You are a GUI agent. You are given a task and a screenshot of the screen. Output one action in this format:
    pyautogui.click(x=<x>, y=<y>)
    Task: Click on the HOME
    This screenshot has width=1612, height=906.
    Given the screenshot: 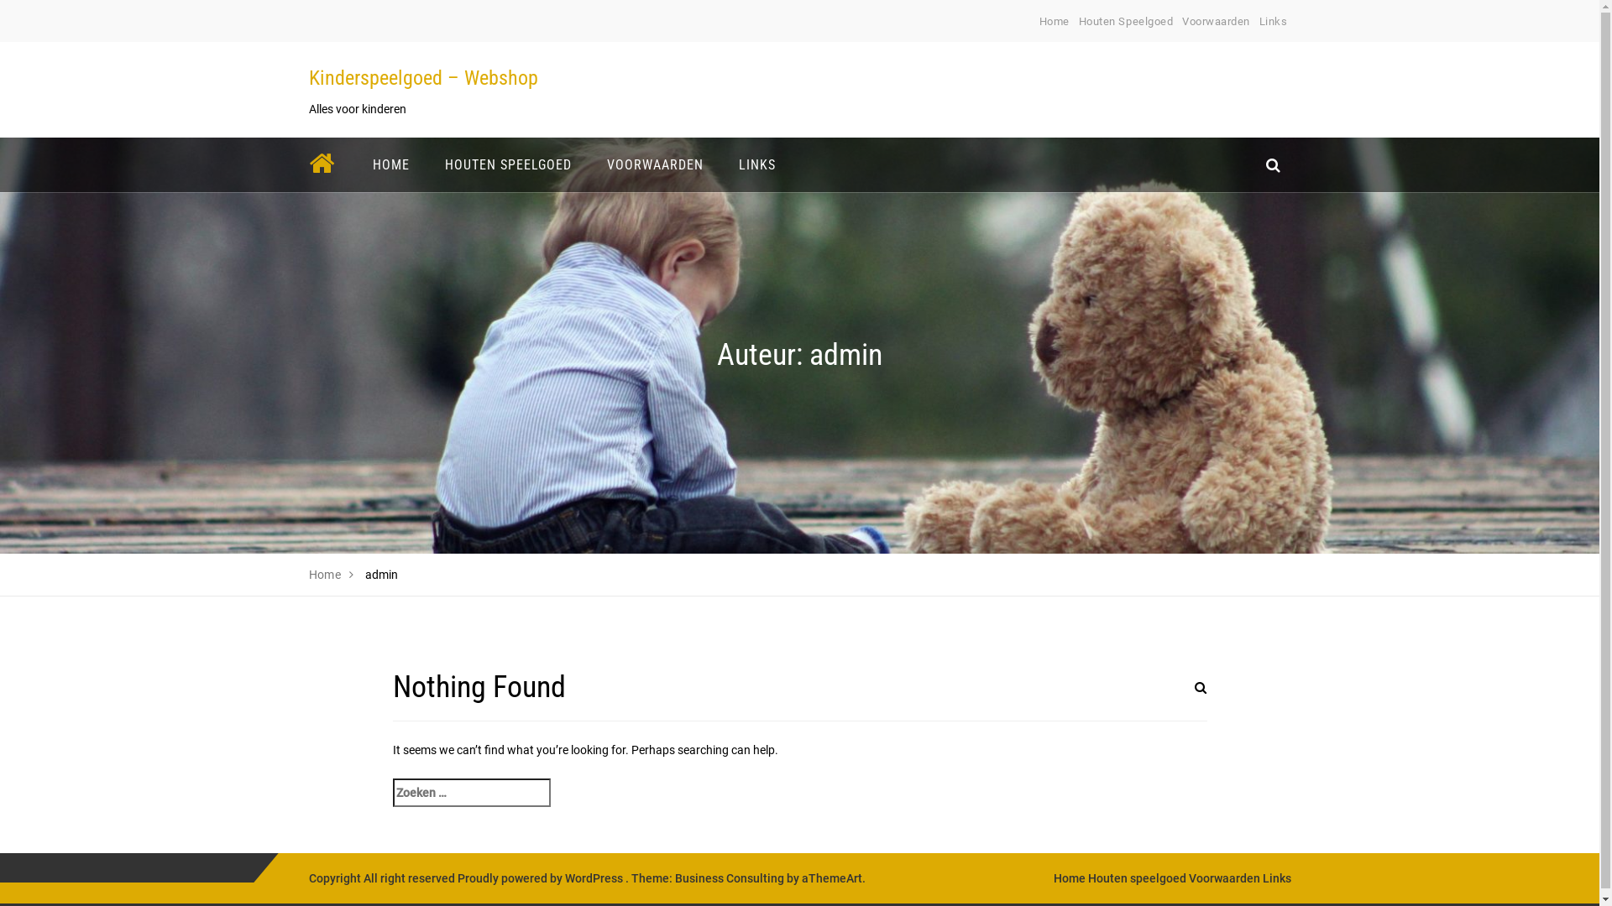 What is the action you would take?
    pyautogui.click(x=390, y=164)
    